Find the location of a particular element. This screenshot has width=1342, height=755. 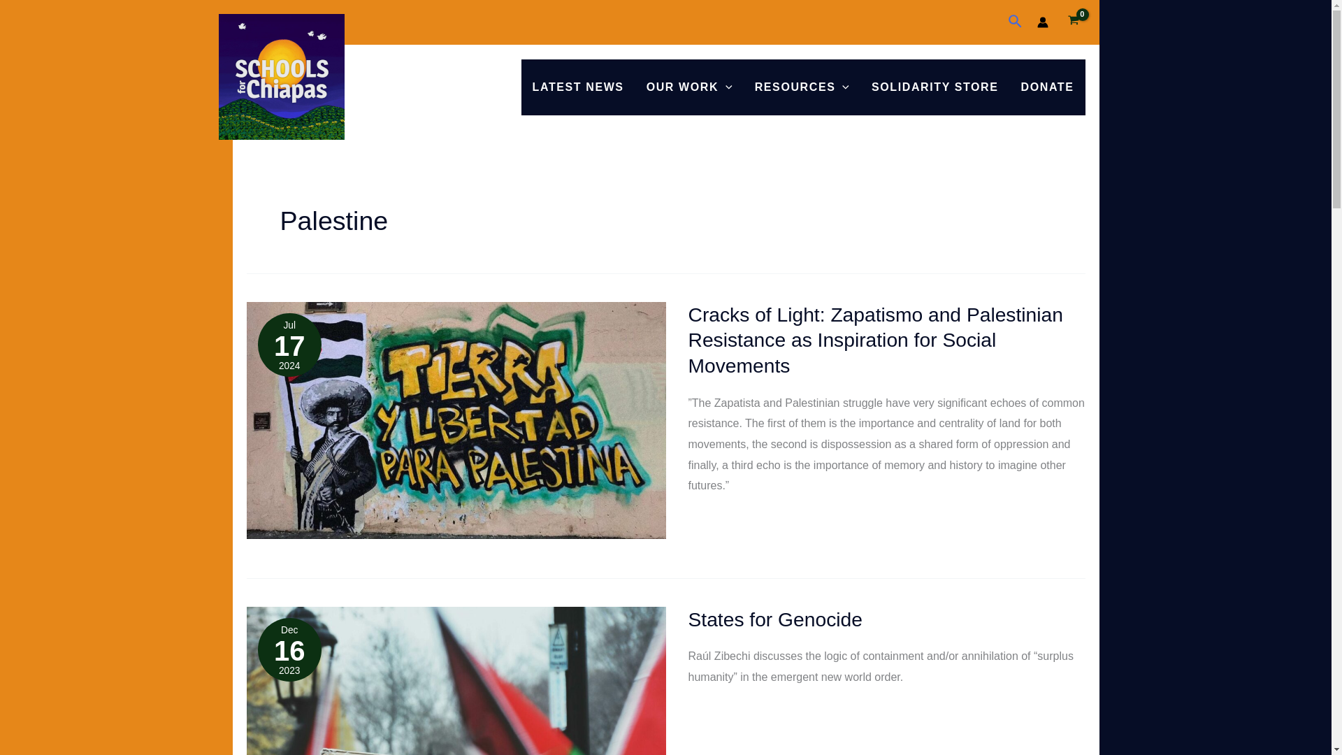

RESOURCES is located at coordinates (801, 87).